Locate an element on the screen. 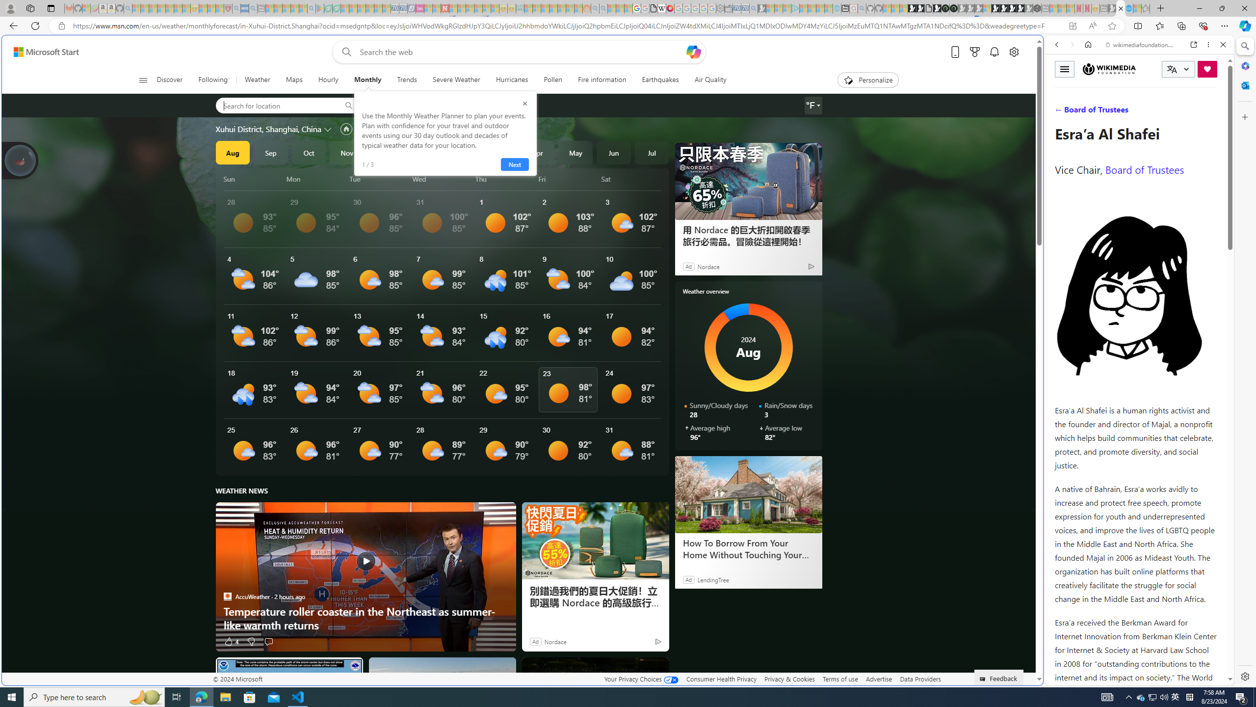 The image size is (1256, 707). Future Focus Report 2024 is located at coordinates (954, 8).